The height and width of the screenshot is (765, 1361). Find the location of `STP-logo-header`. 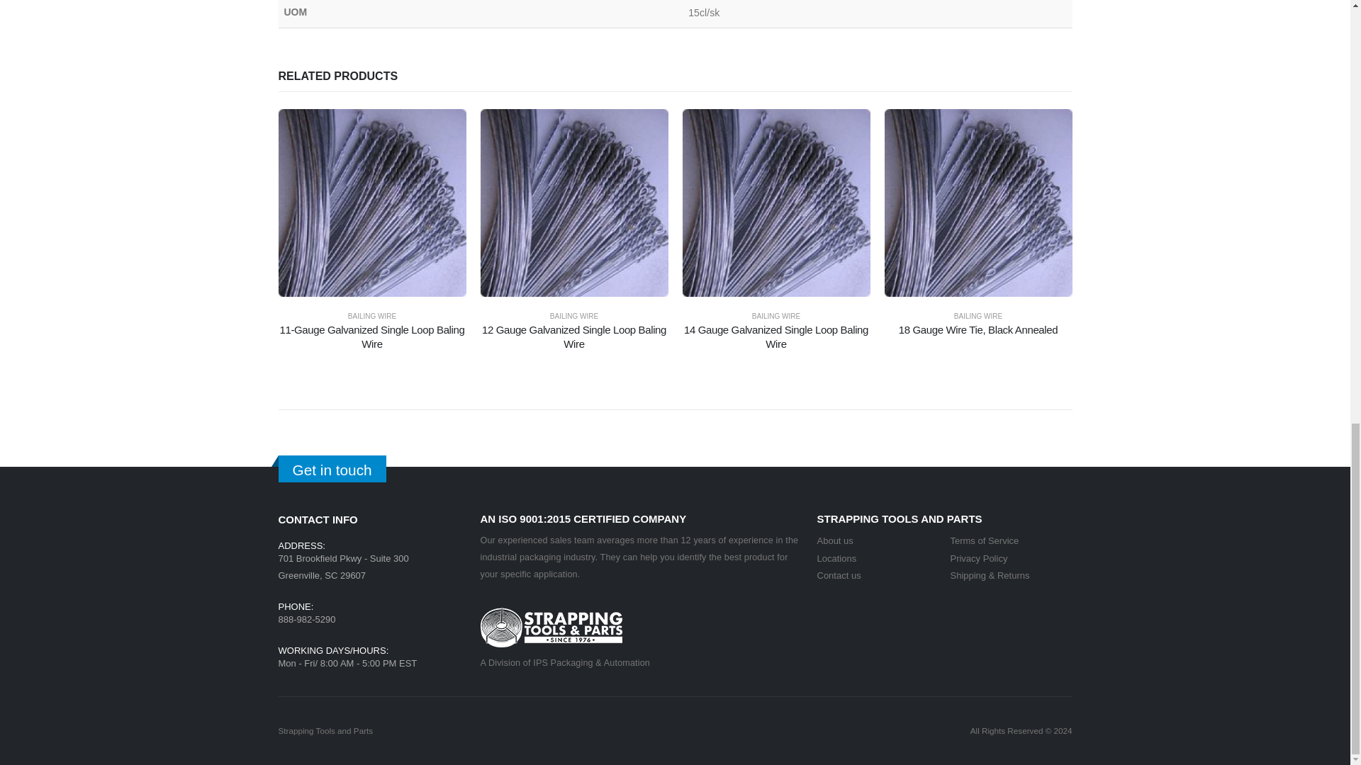

STP-logo-header is located at coordinates (551, 627).